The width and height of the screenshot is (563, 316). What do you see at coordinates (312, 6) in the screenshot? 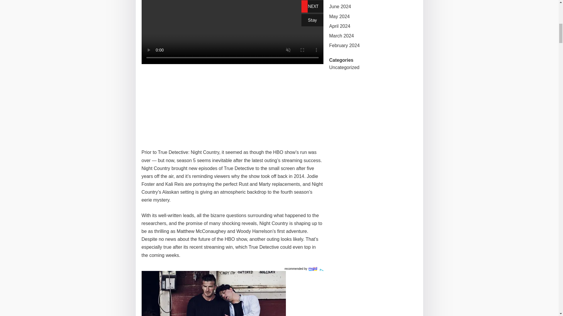
I see `NEXT` at bounding box center [312, 6].